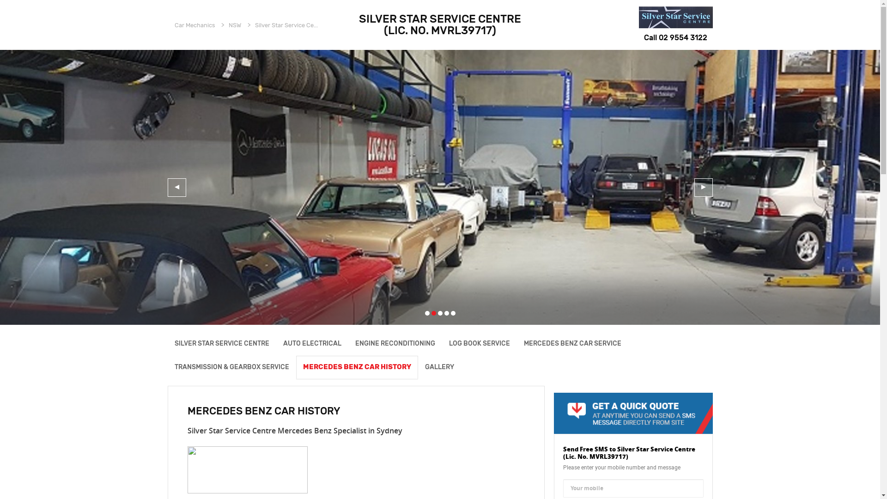 This screenshot has height=499, width=887. What do you see at coordinates (440, 313) in the screenshot?
I see `3` at bounding box center [440, 313].